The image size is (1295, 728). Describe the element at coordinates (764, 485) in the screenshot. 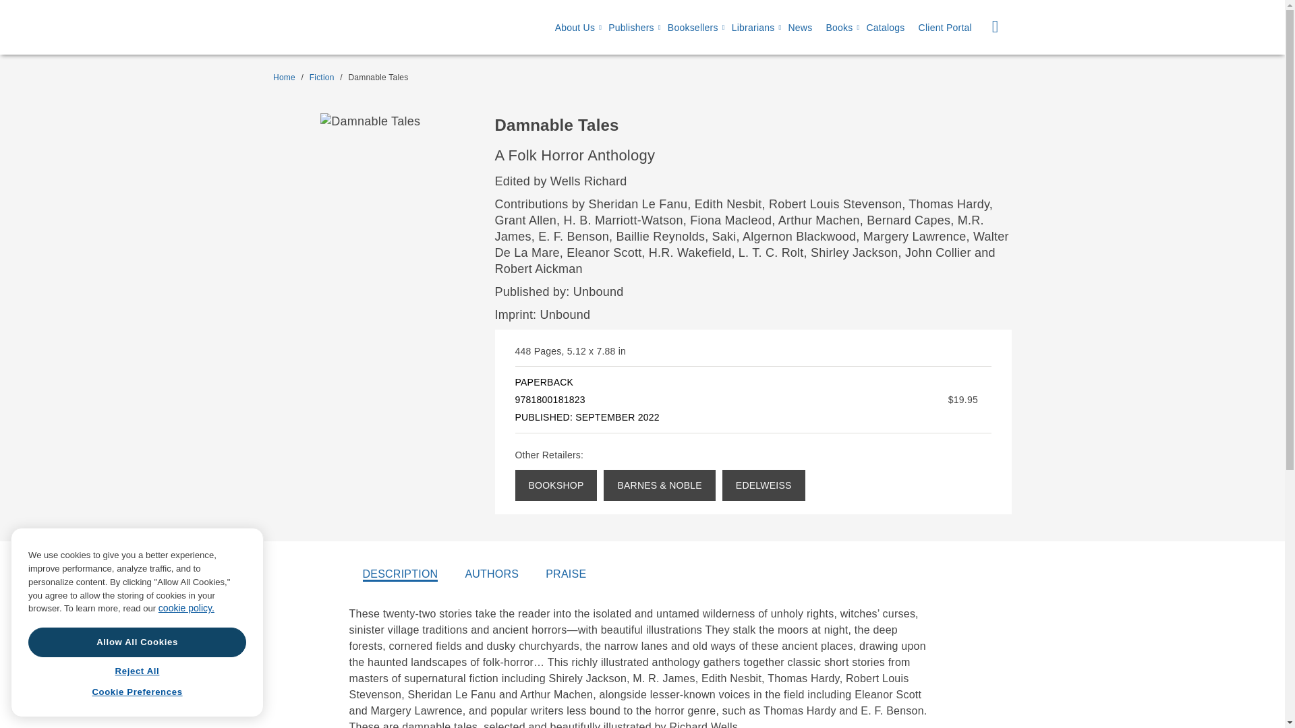

I see `Edelweiss` at that location.